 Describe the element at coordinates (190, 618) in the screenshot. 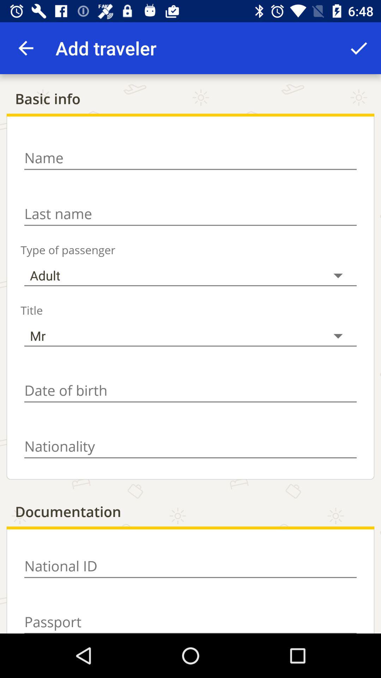

I see `passport number` at that location.